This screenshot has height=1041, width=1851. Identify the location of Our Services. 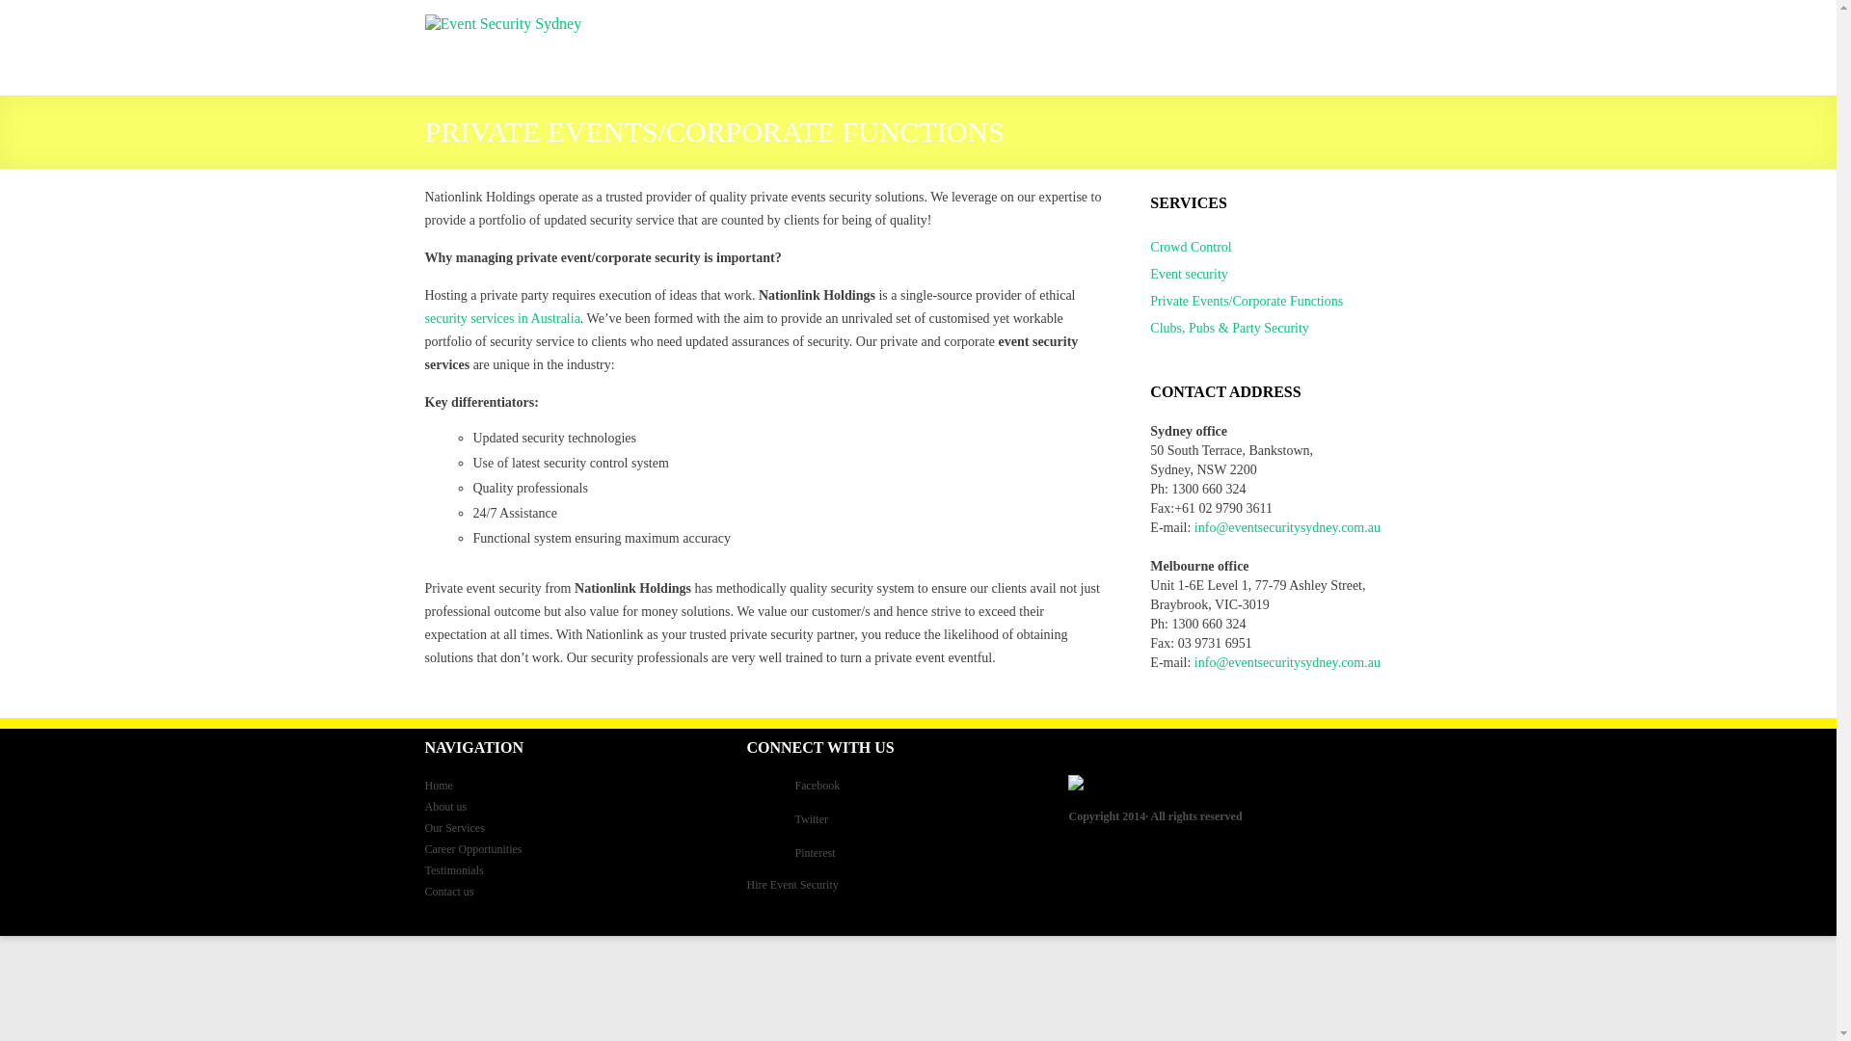
(453, 828).